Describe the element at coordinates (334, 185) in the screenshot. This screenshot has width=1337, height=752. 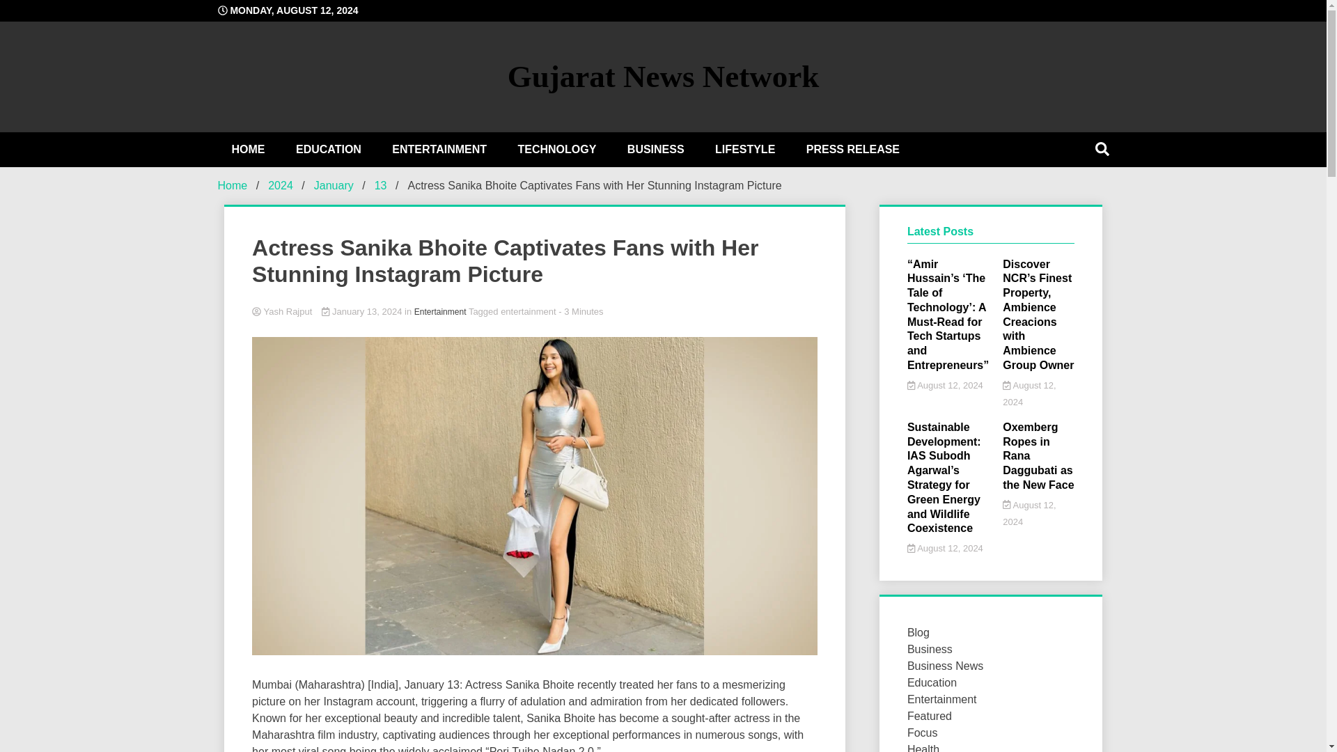
I see `January` at that location.